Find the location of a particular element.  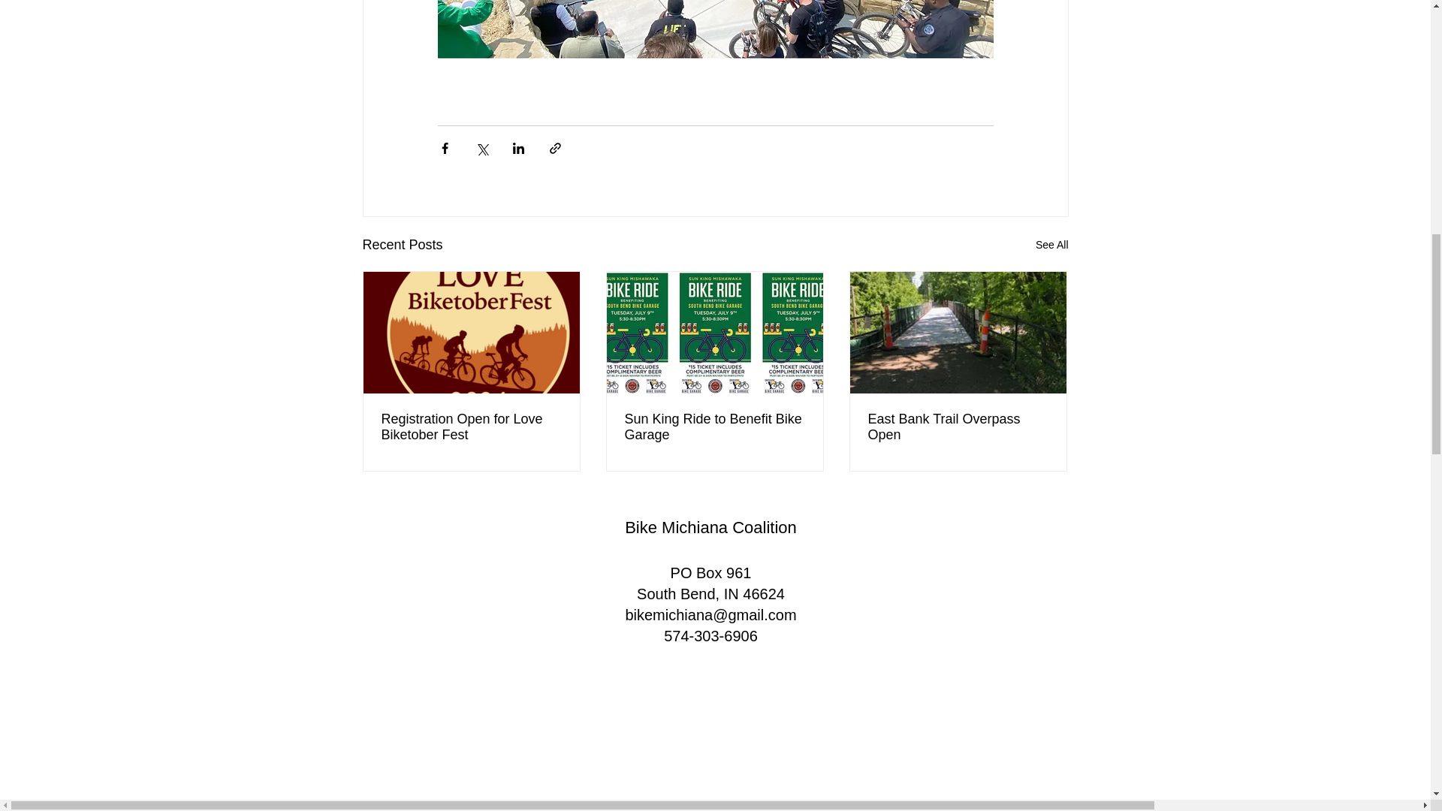

Bike Michiana Coalition is located at coordinates (710, 527).